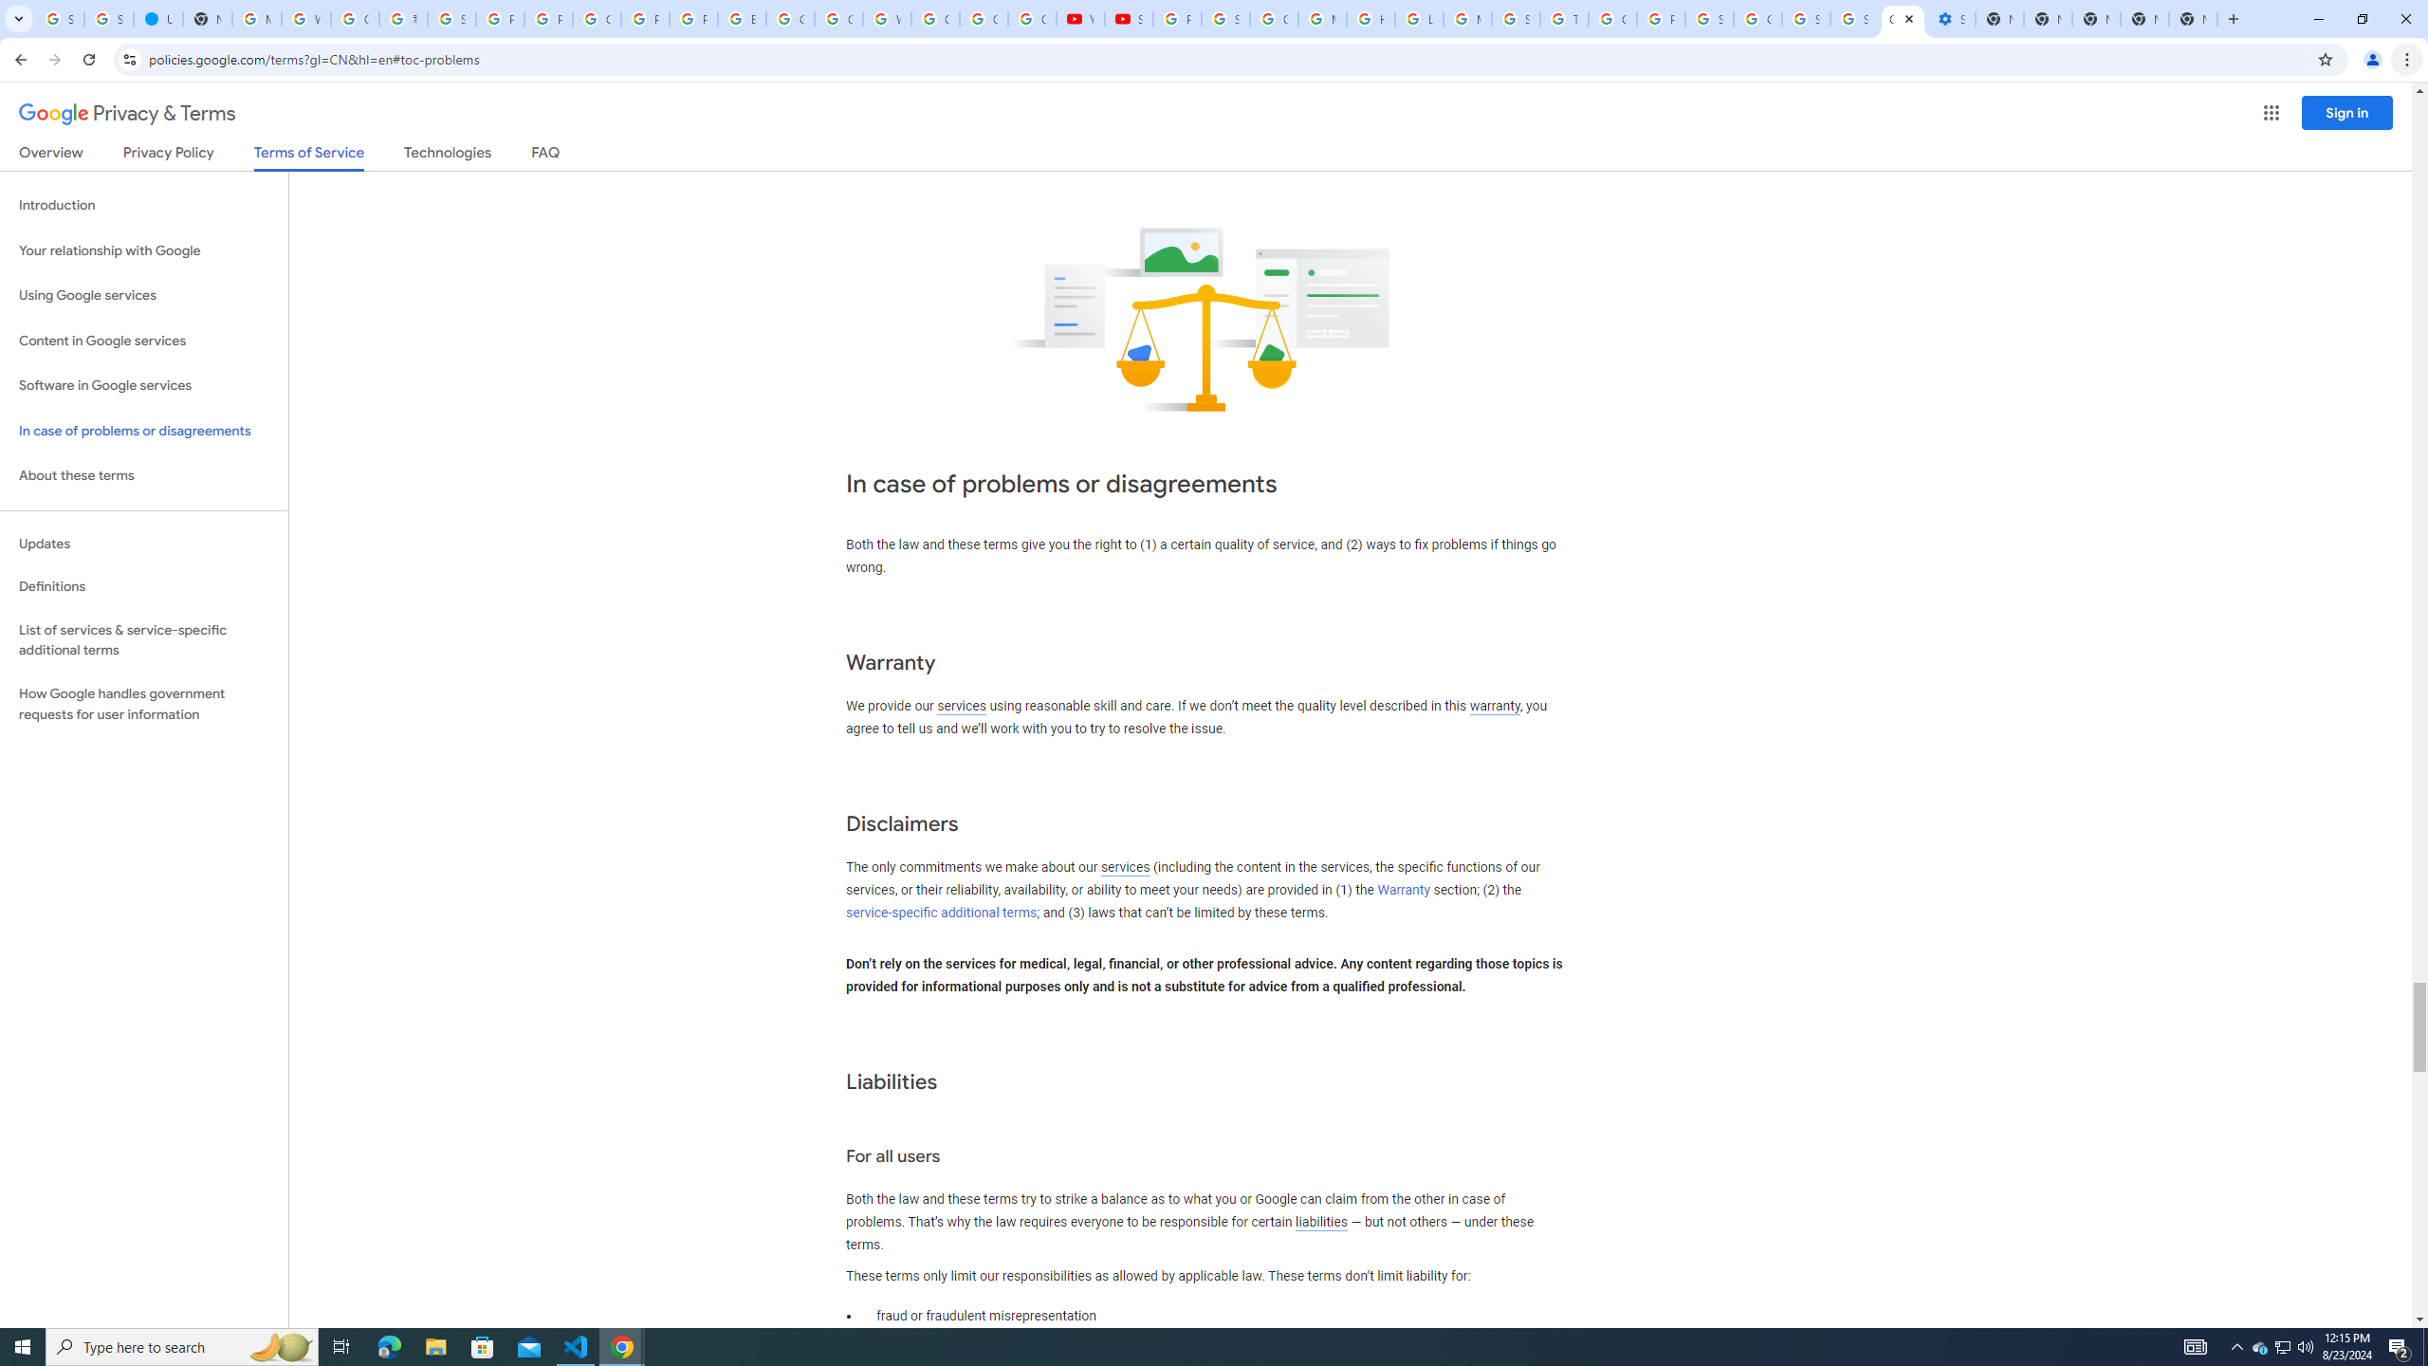  Describe the element at coordinates (144, 296) in the screenshot. I see `Using Google services` at that location.